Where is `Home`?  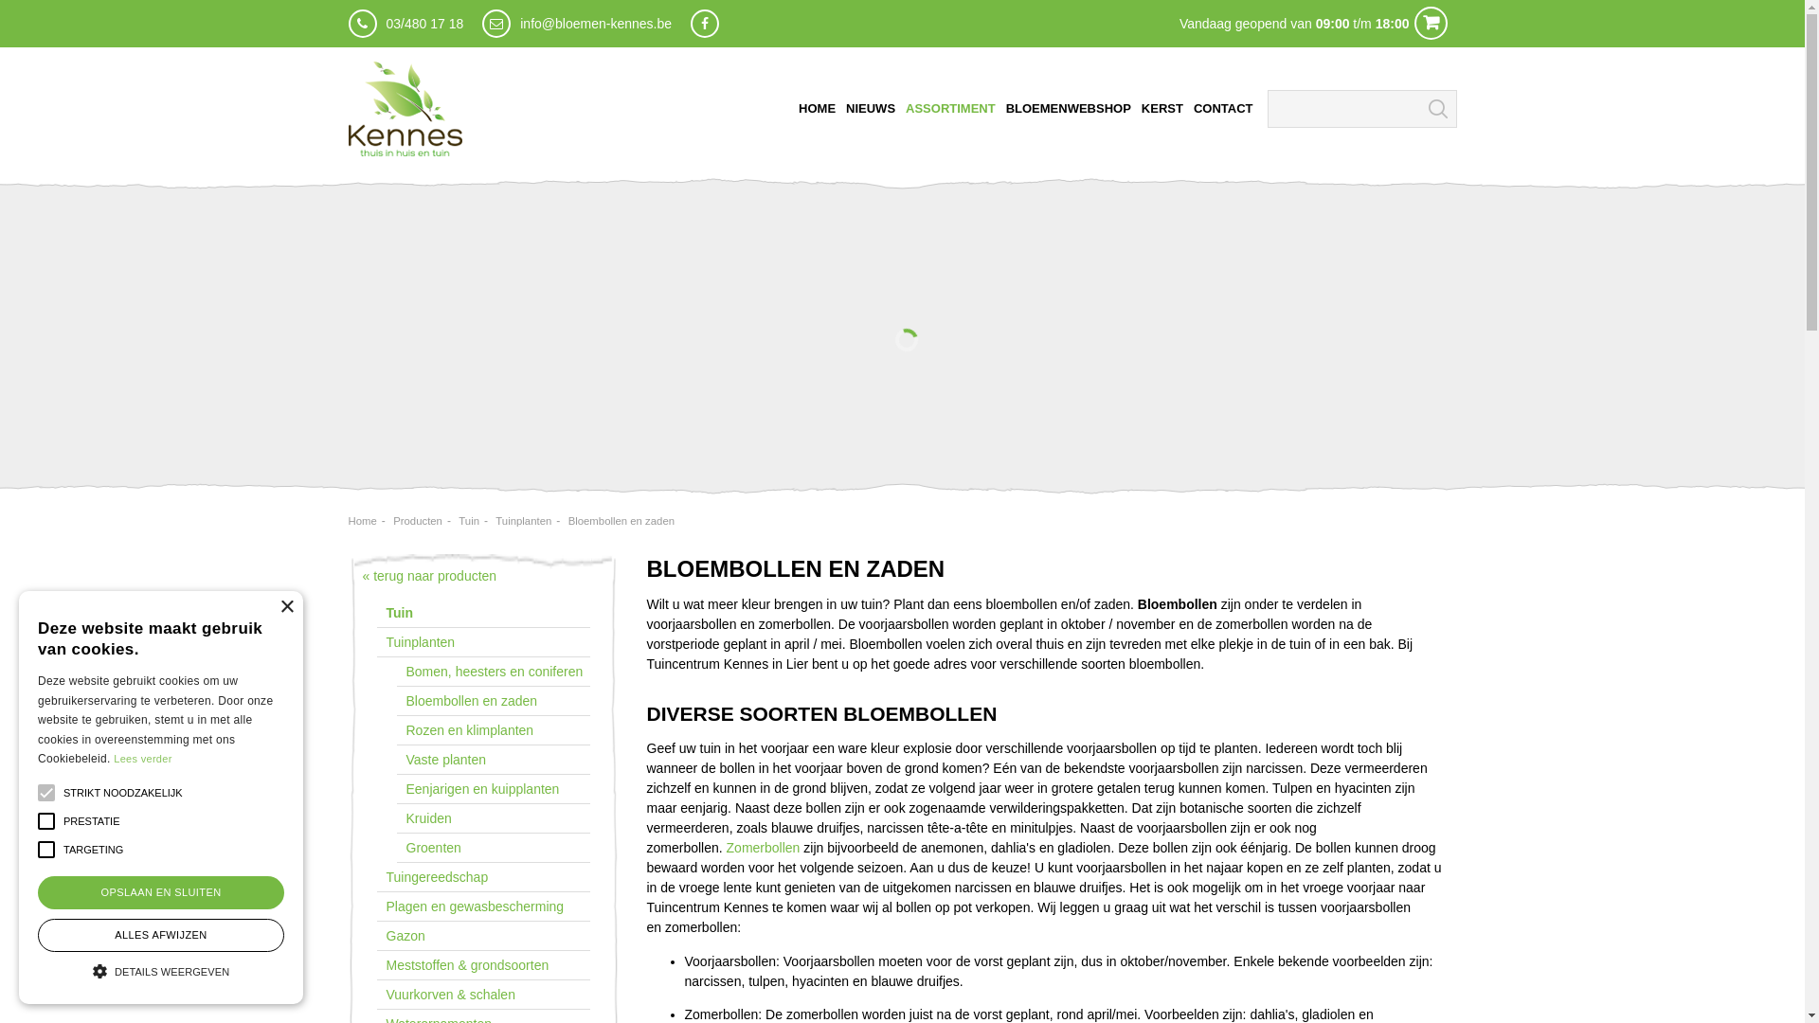
Home is located at coordinates (363, 521).